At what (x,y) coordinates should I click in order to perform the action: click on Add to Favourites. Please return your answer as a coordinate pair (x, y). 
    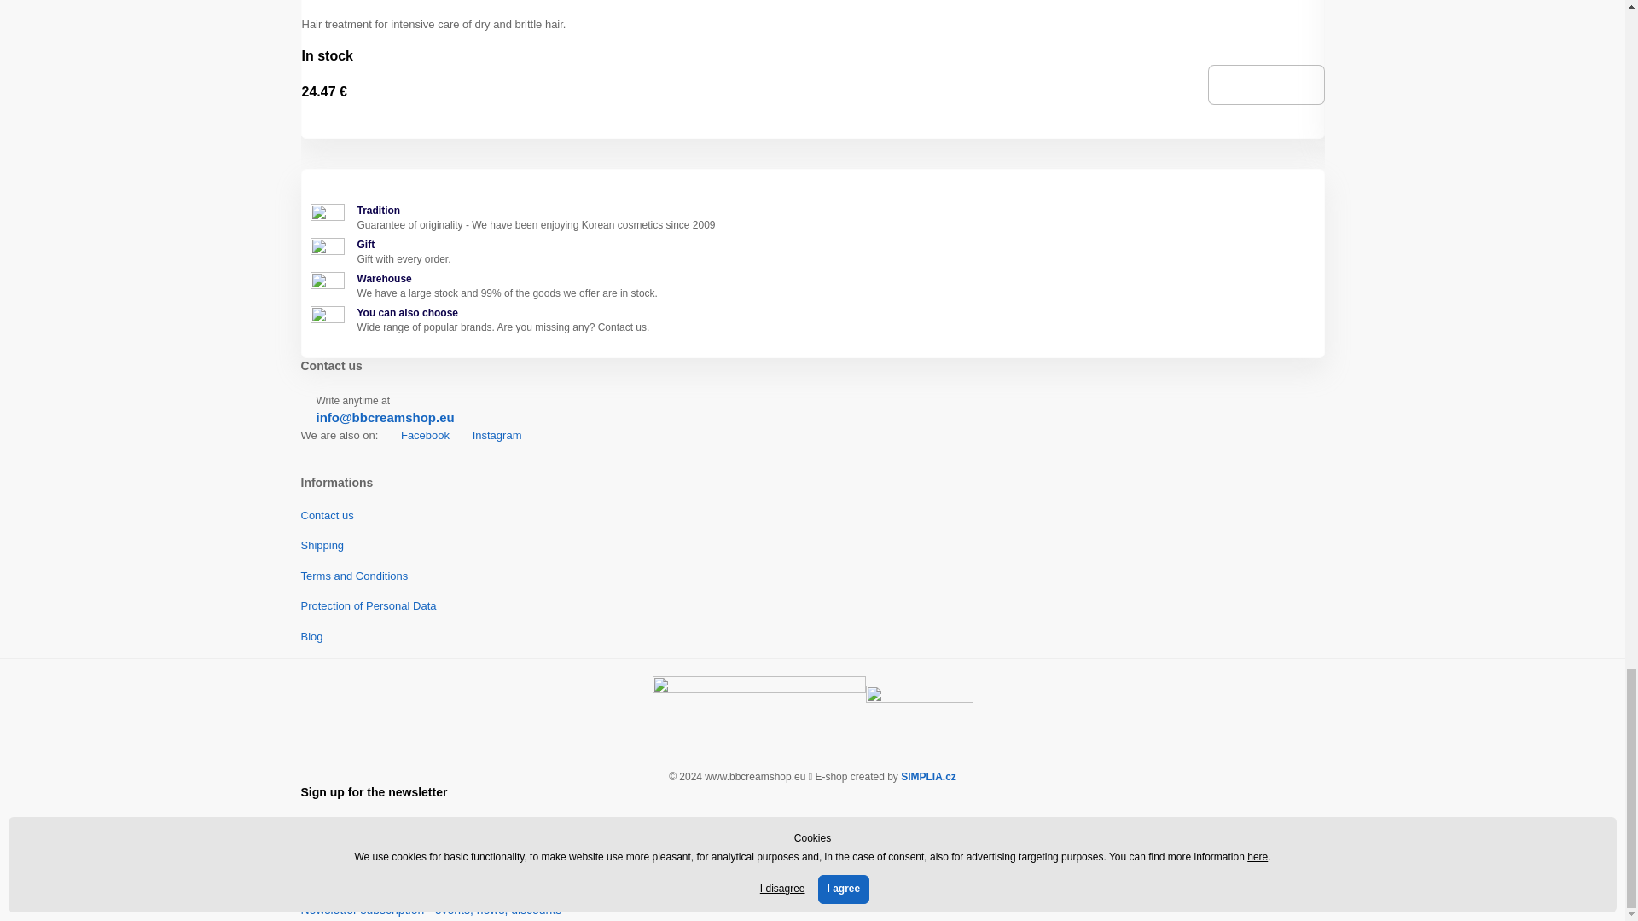
    Looking at the image, I should click on (805, 127).